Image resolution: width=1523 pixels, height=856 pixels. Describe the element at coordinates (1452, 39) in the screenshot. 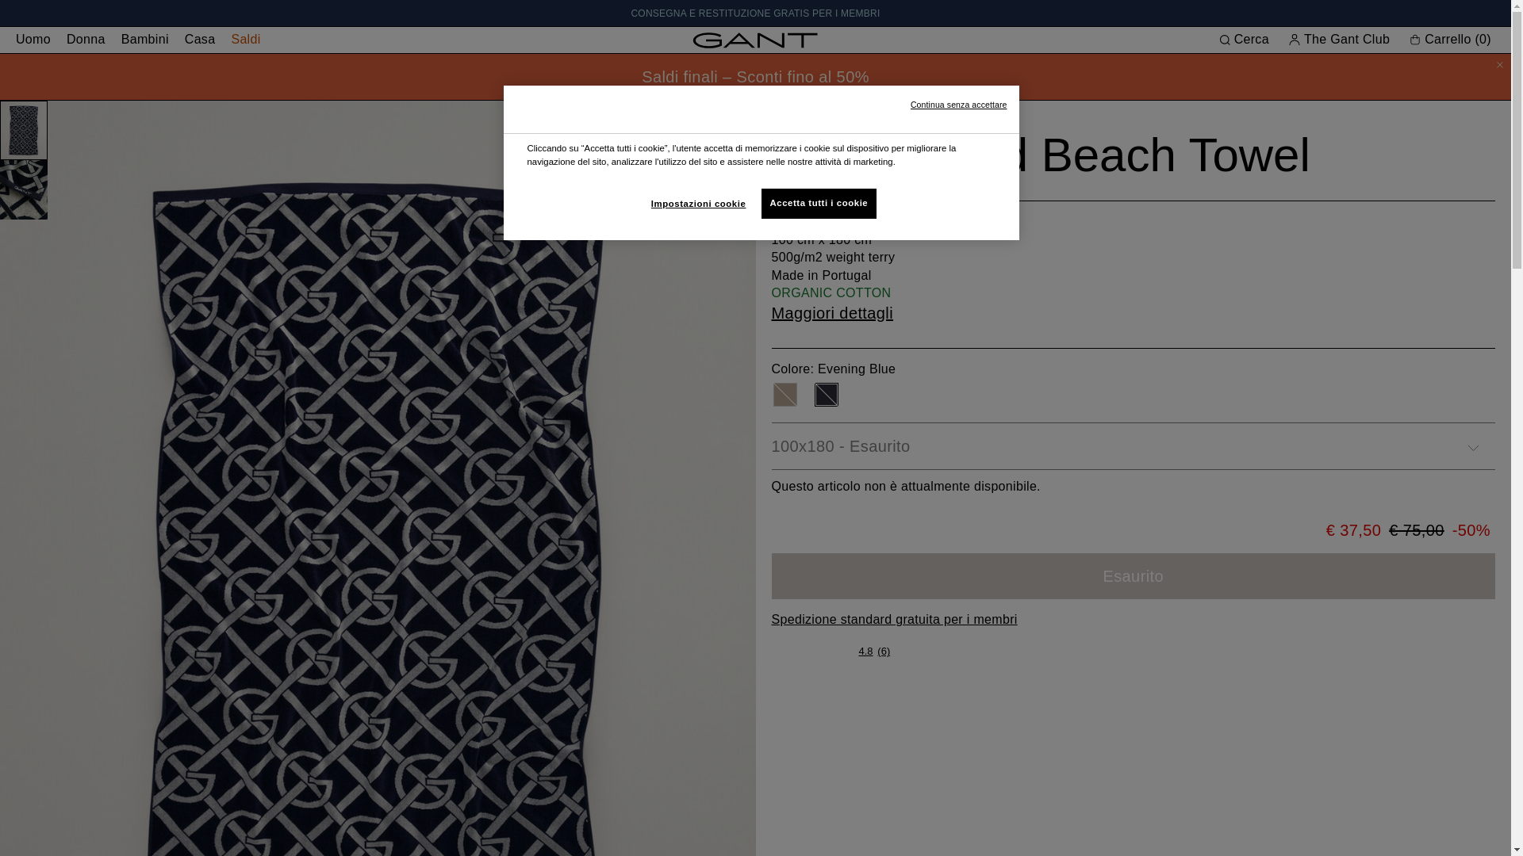

I see `0 articoli nel tuo carrello` at that location.